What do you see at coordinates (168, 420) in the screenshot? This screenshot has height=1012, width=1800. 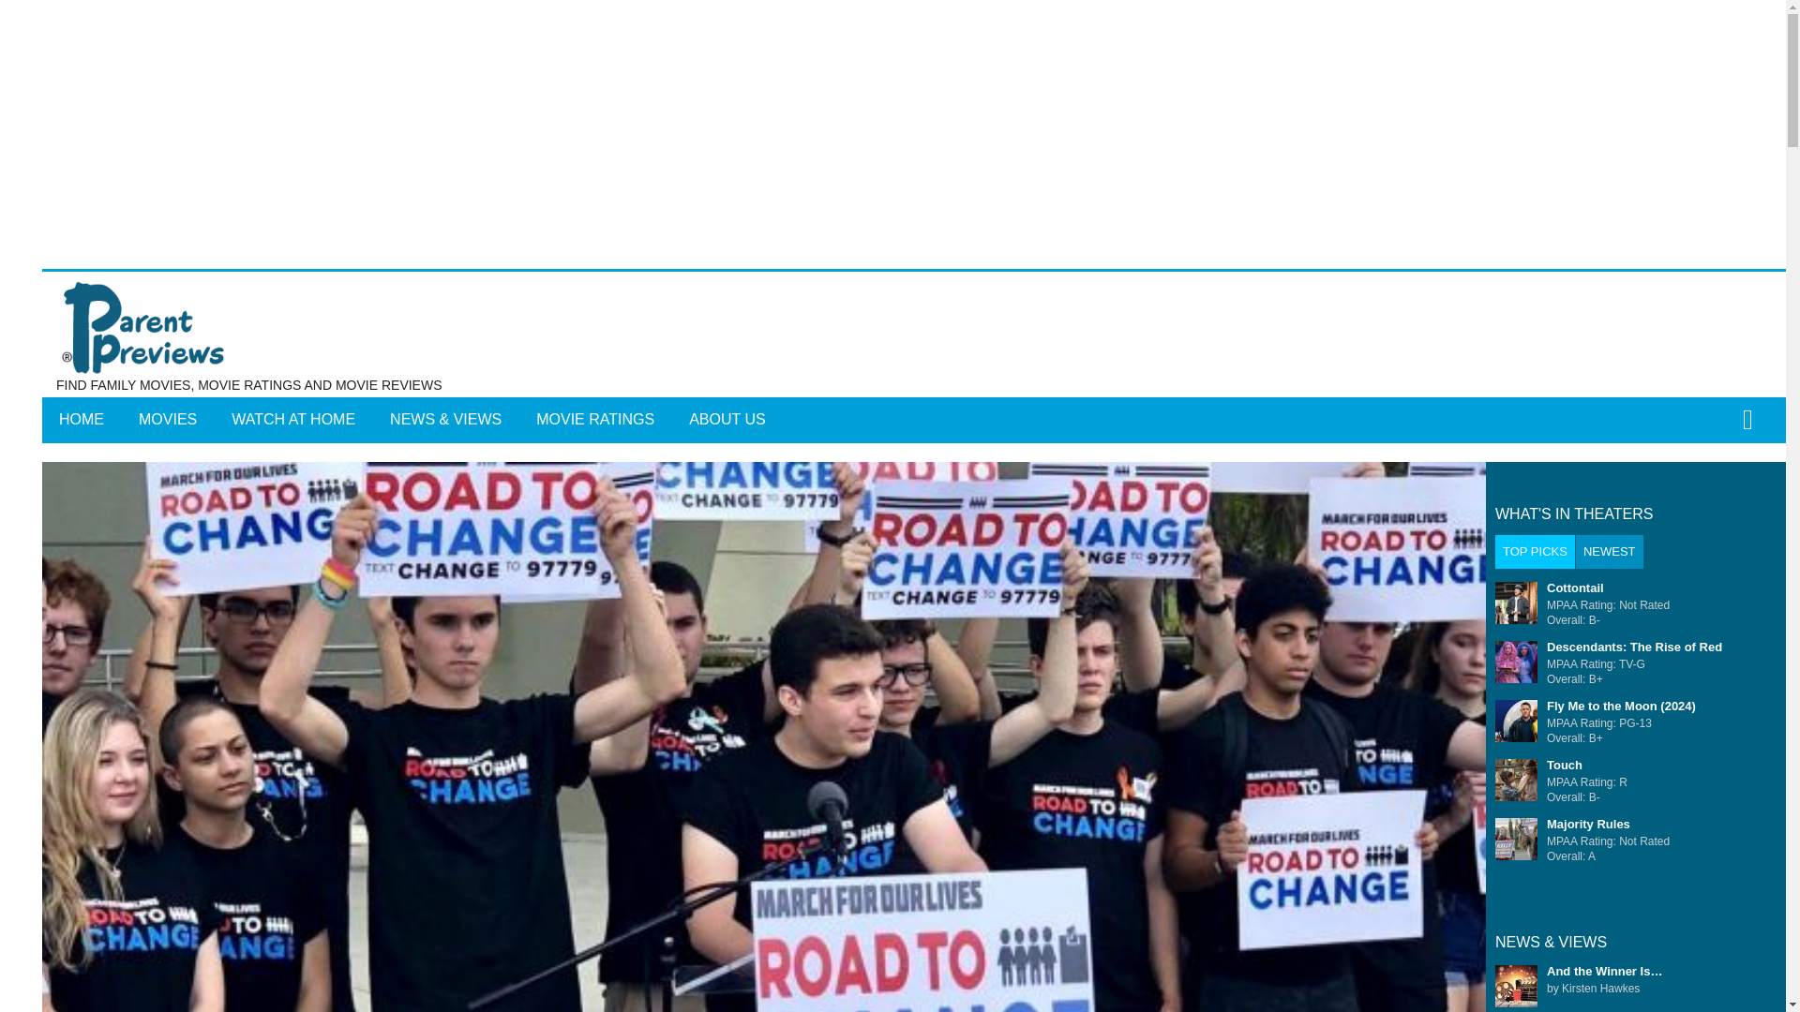 I see `MOVIES` at bounding box center [168, 420].